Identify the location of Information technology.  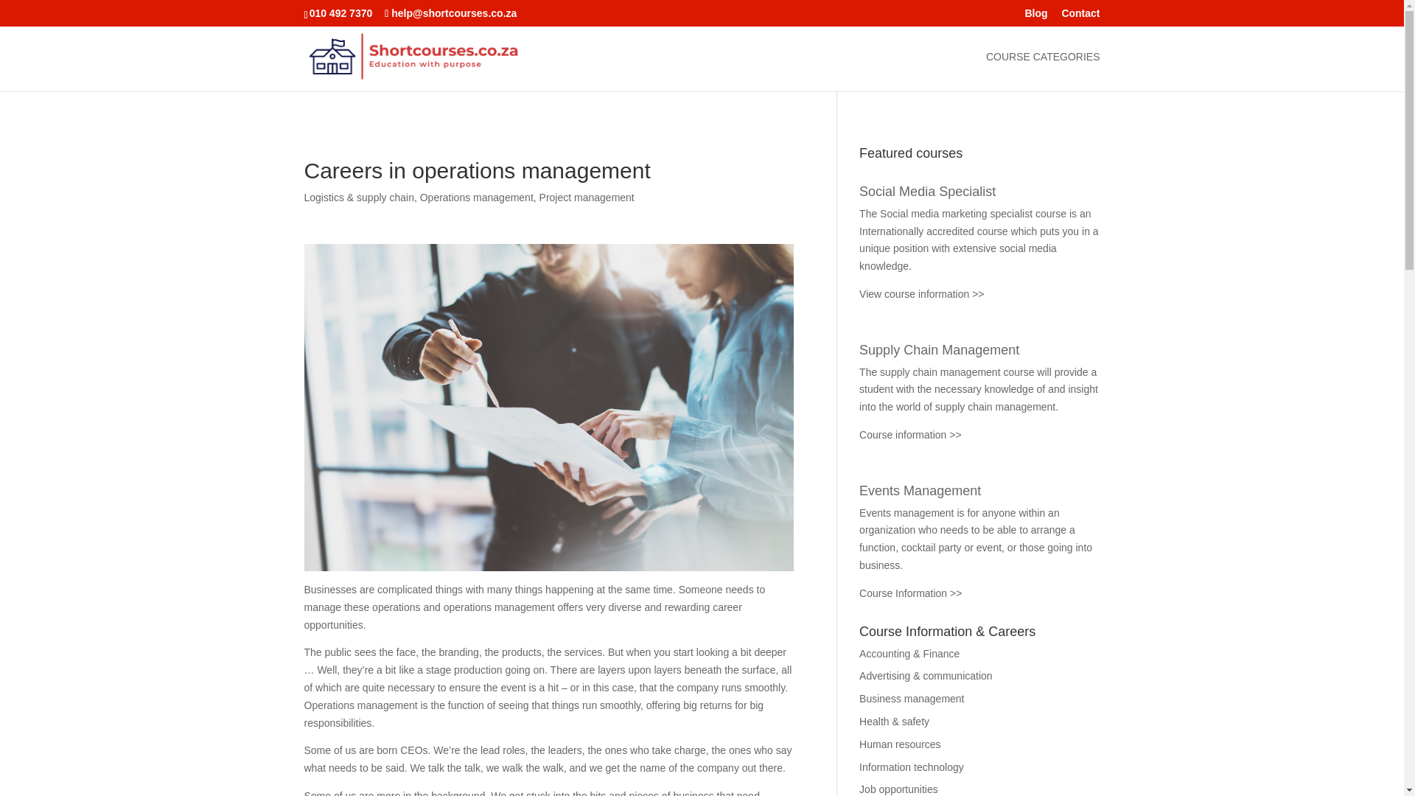
(911, 767).